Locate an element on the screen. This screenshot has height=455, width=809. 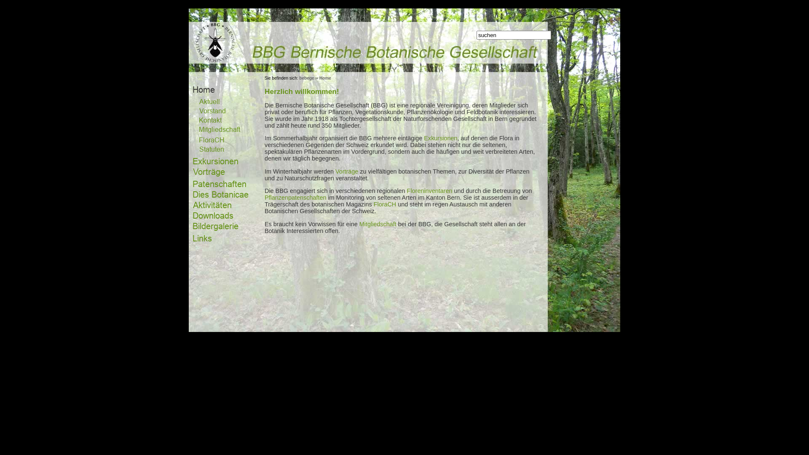
Links is located at coordinates (202, 238).